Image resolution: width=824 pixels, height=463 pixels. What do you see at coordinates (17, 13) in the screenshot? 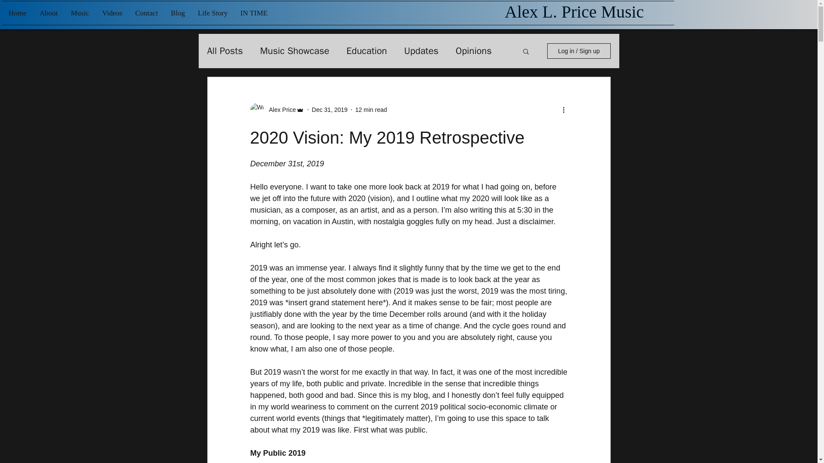
I see `Home` at bounding box center [17, 13].